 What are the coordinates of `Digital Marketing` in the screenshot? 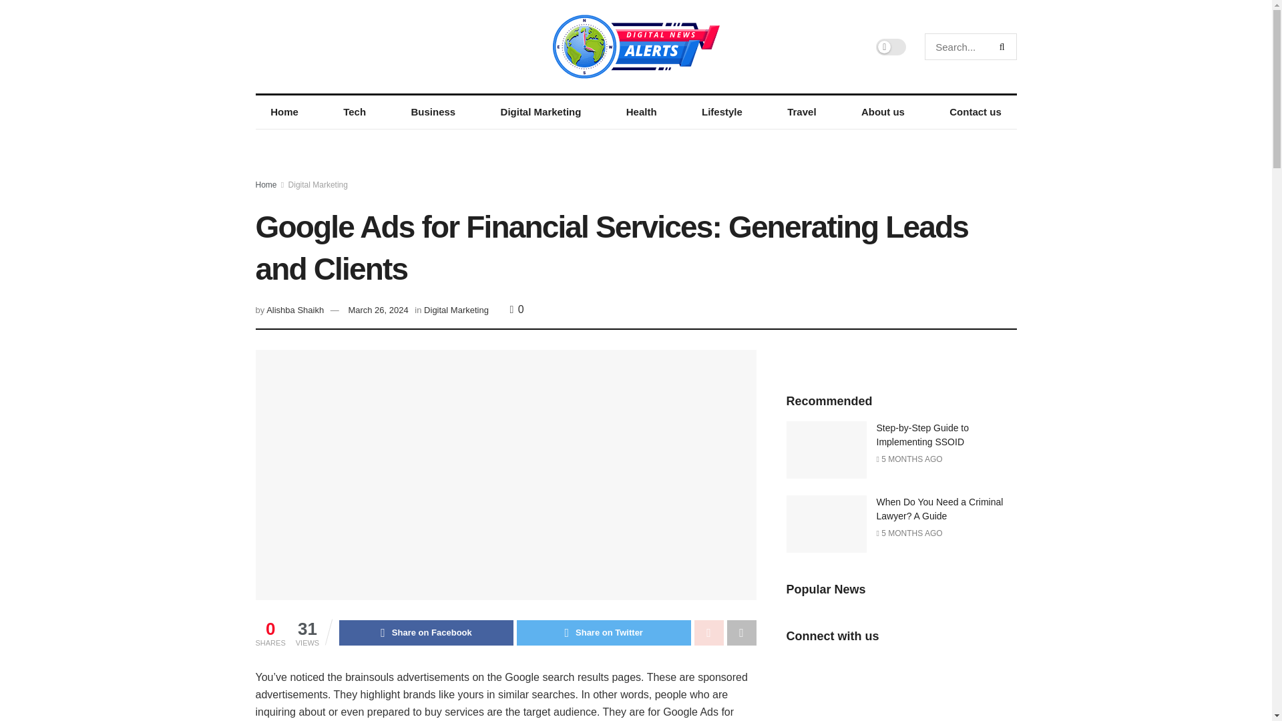 It's located at (456, 310).